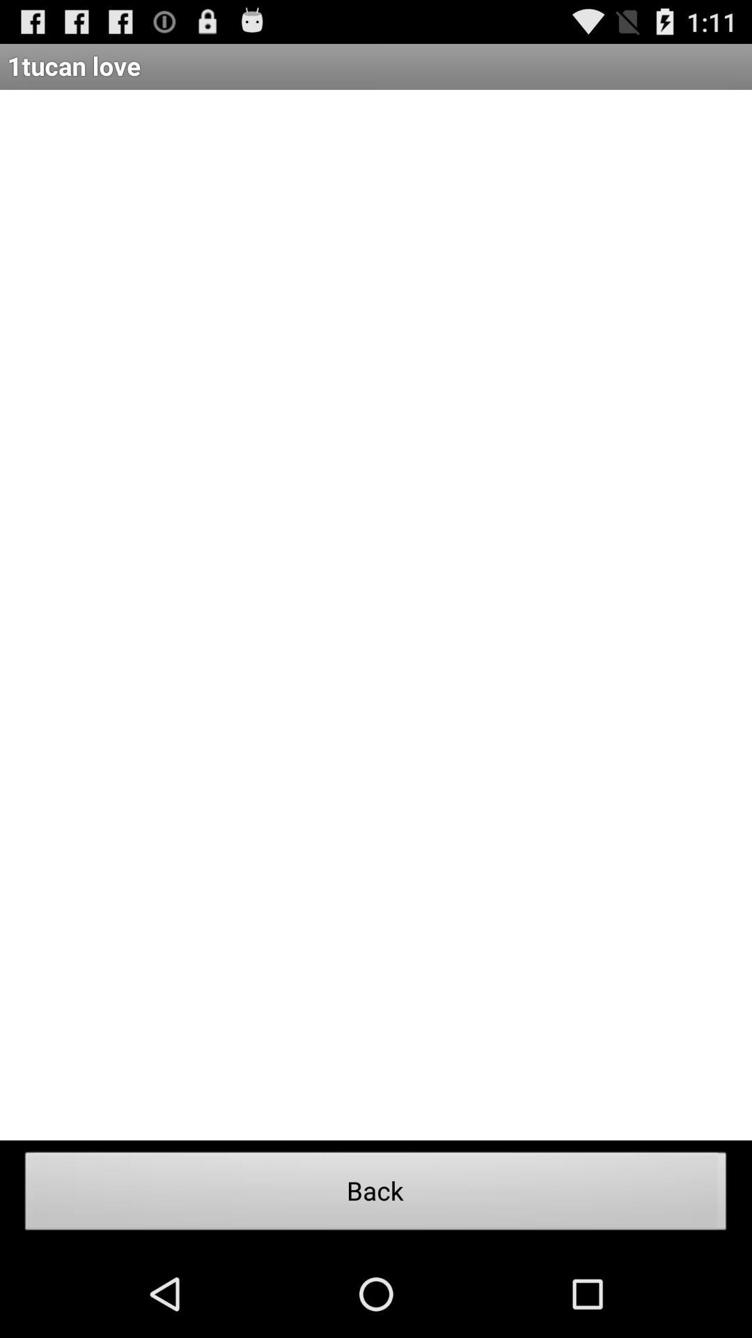  I want to click on jump to the back icon, so click(376, 1195).